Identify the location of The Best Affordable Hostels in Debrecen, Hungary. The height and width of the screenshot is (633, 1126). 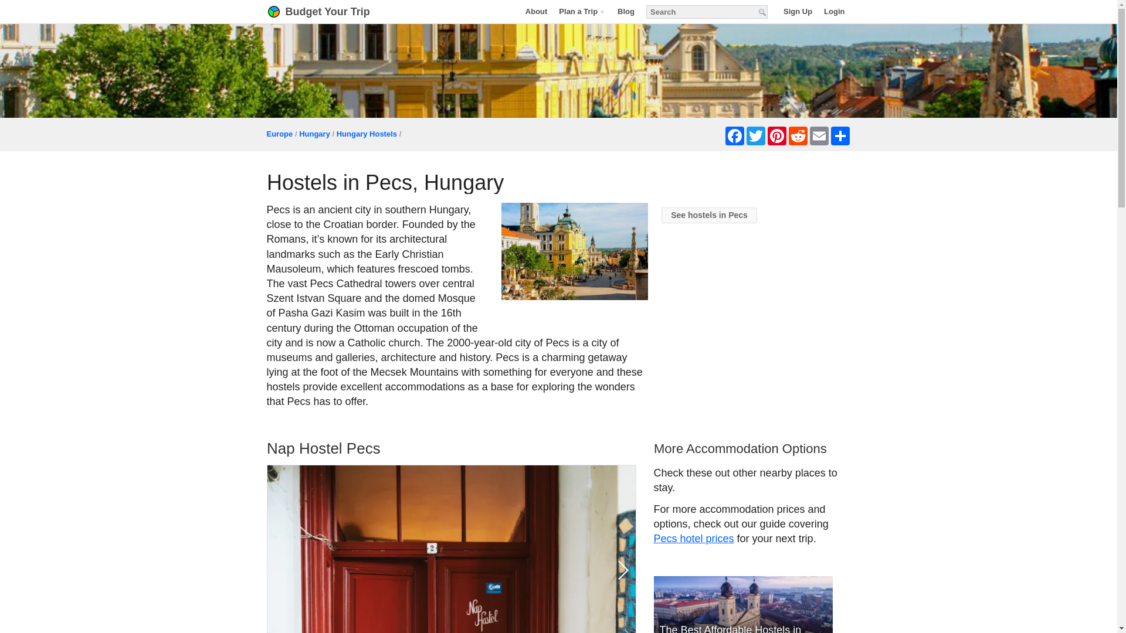
(742, 604).